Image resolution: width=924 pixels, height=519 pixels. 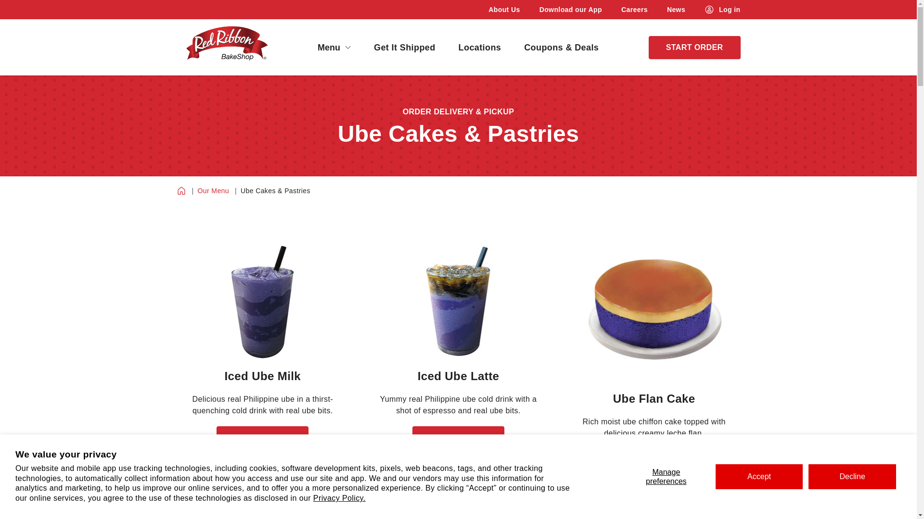 I want to click on Download our App, so click(x=571, y=10).